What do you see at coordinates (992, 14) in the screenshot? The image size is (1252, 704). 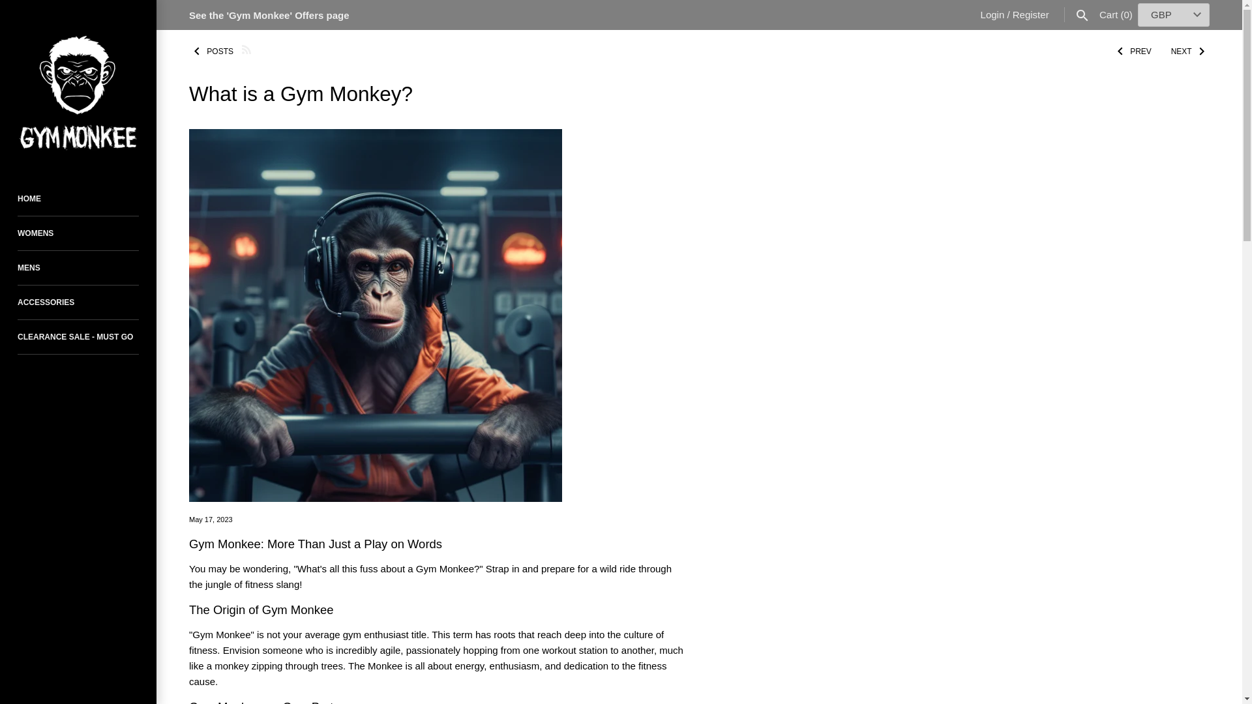 I see `Login` at bounding box center [992, 14].